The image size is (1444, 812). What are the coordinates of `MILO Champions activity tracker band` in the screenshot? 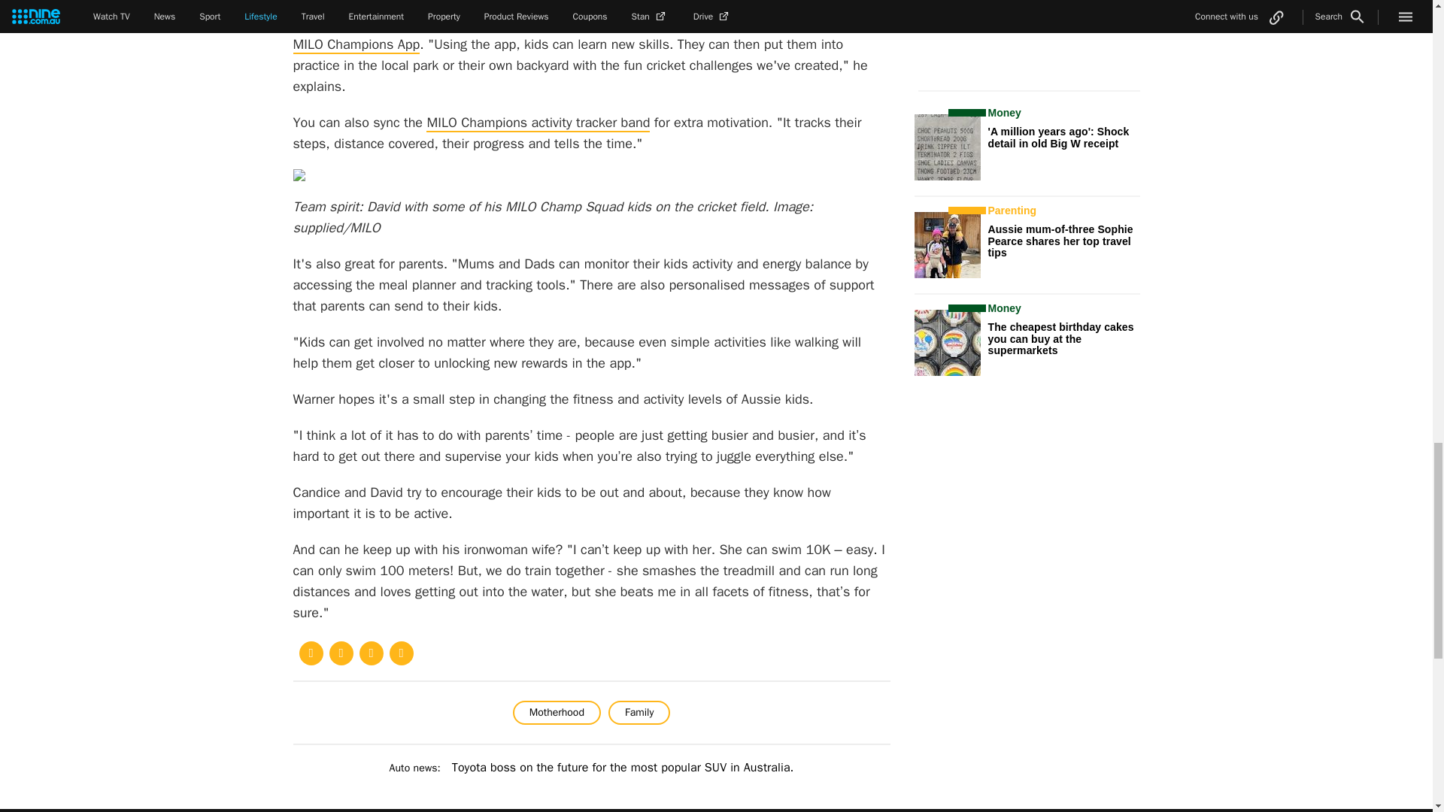 It's located at (538, 123).